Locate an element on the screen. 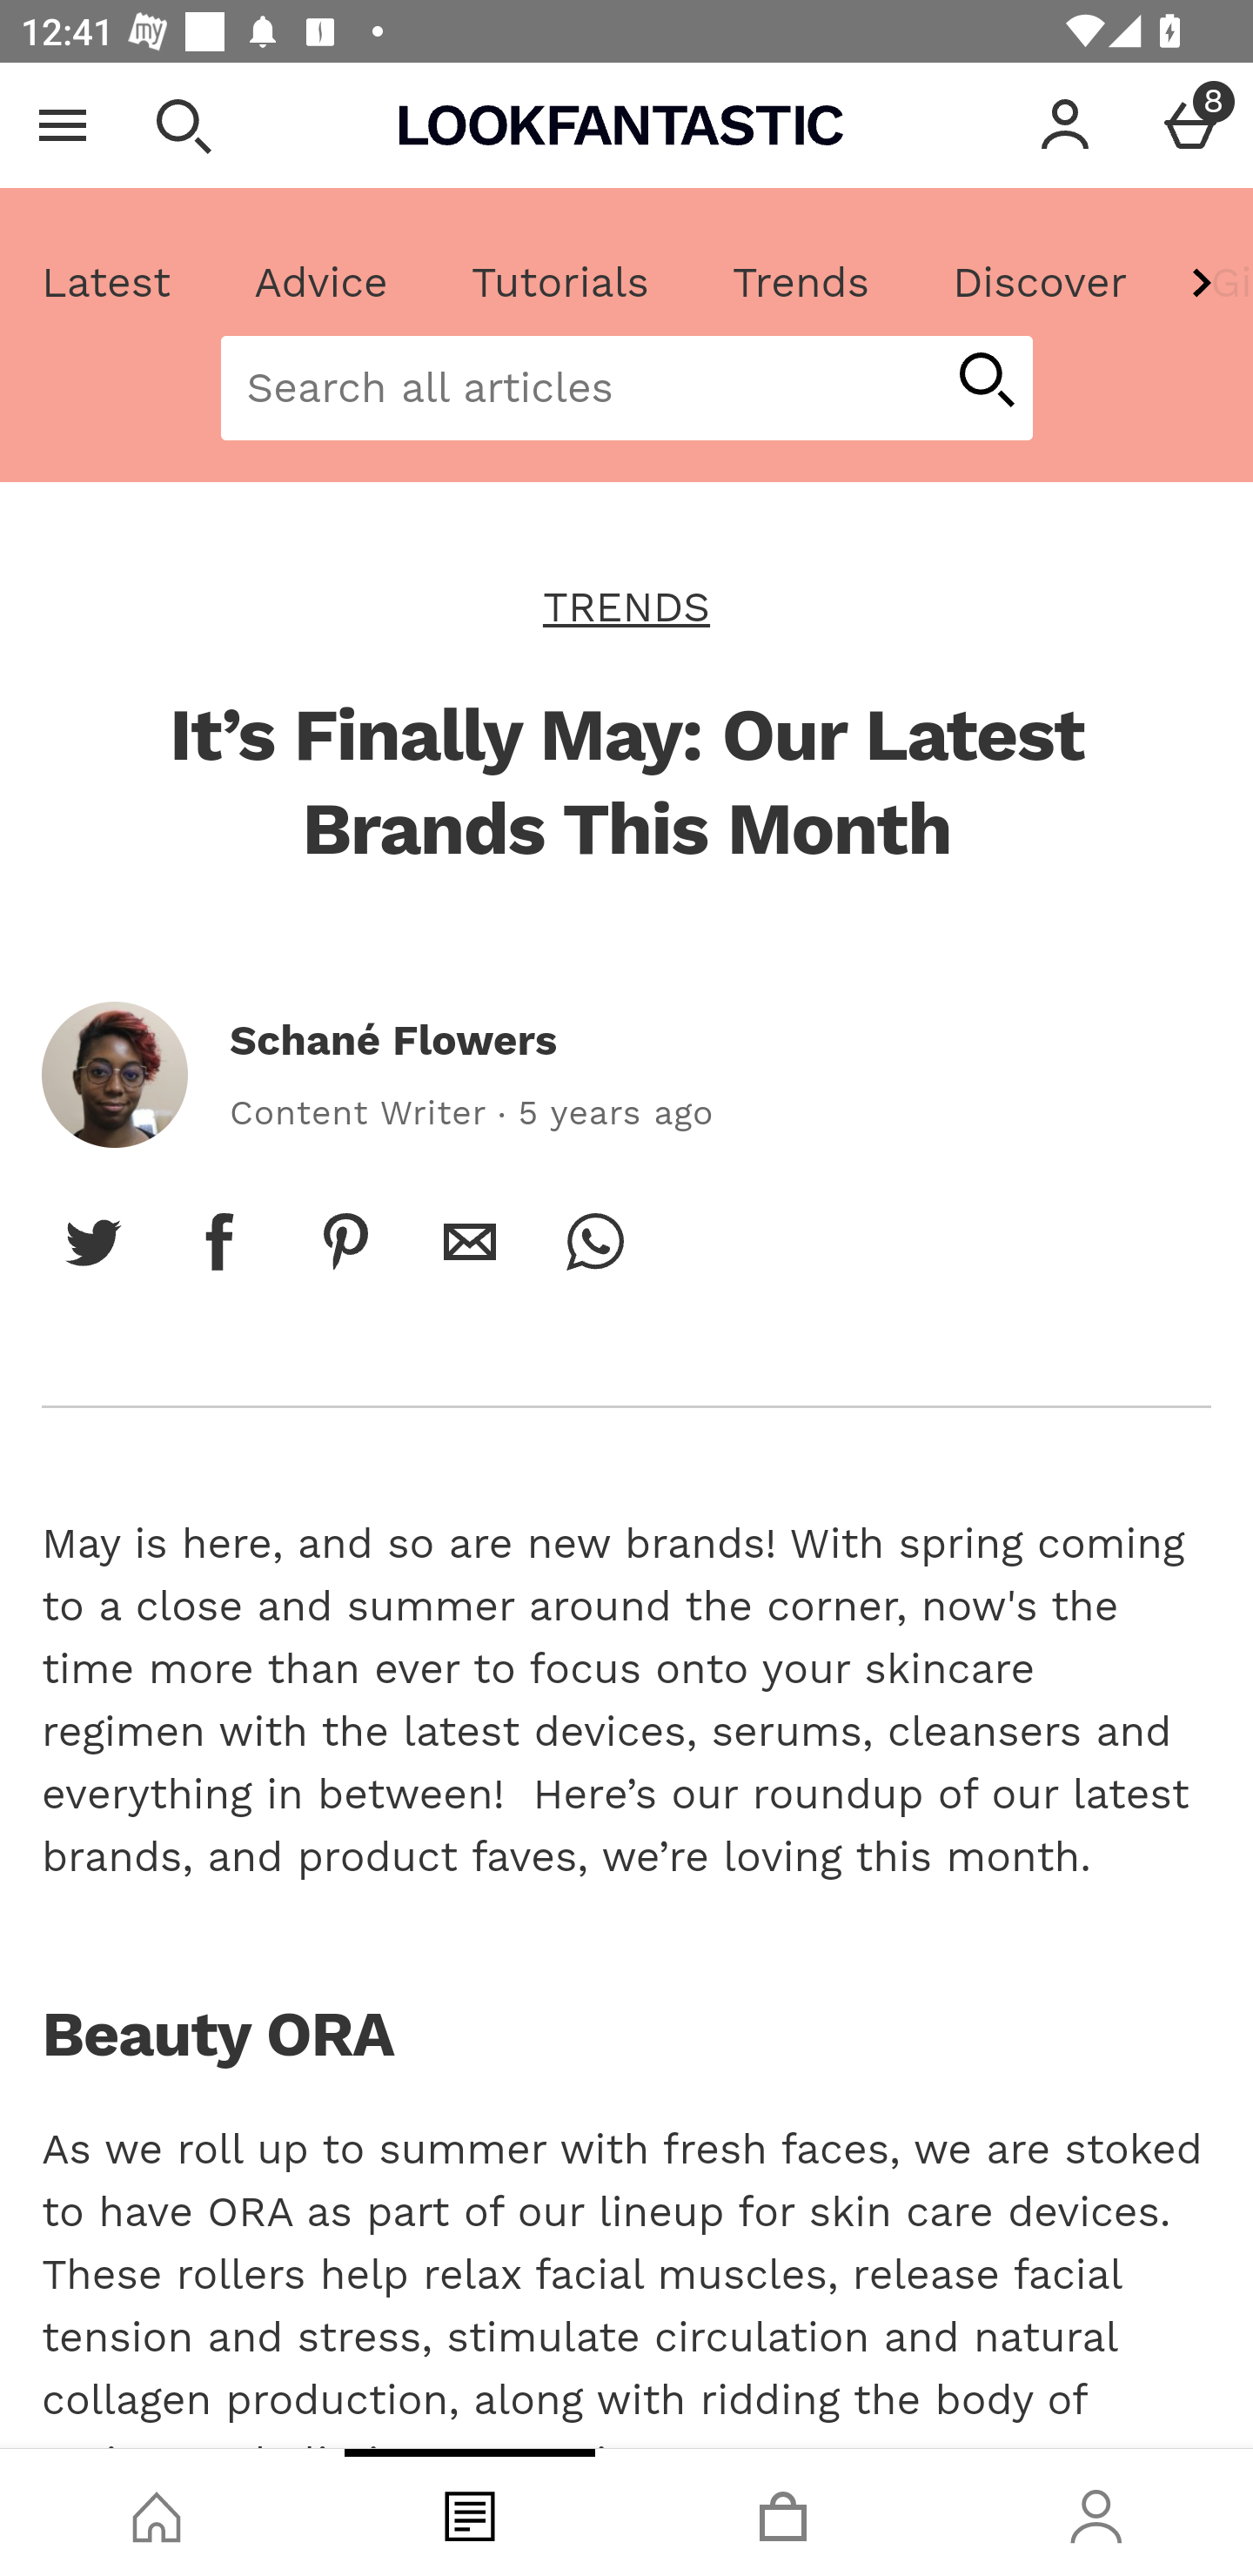 The width and height of the screenshot is (1253, 2576). Discover is located at coordinates (1039, 283).